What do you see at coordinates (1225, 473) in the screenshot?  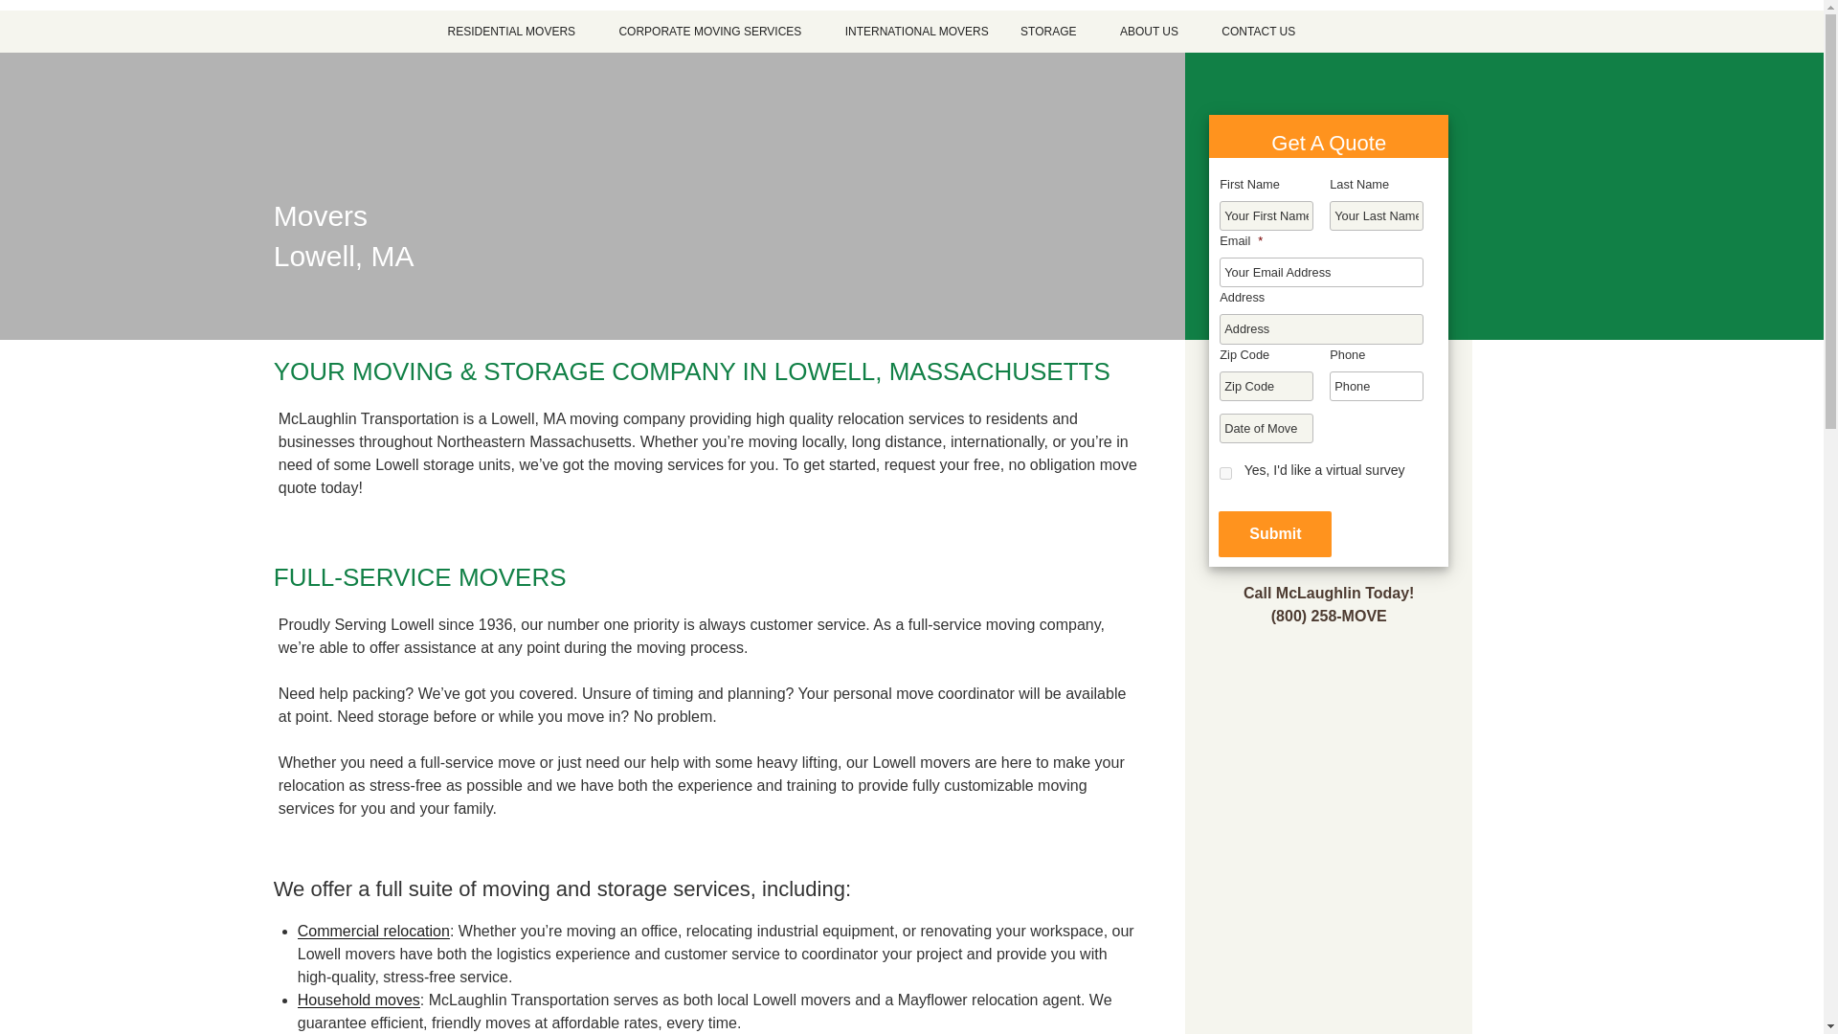 I see `Yes, I'd like a virtual survey` at bounding box center [1225, 473].